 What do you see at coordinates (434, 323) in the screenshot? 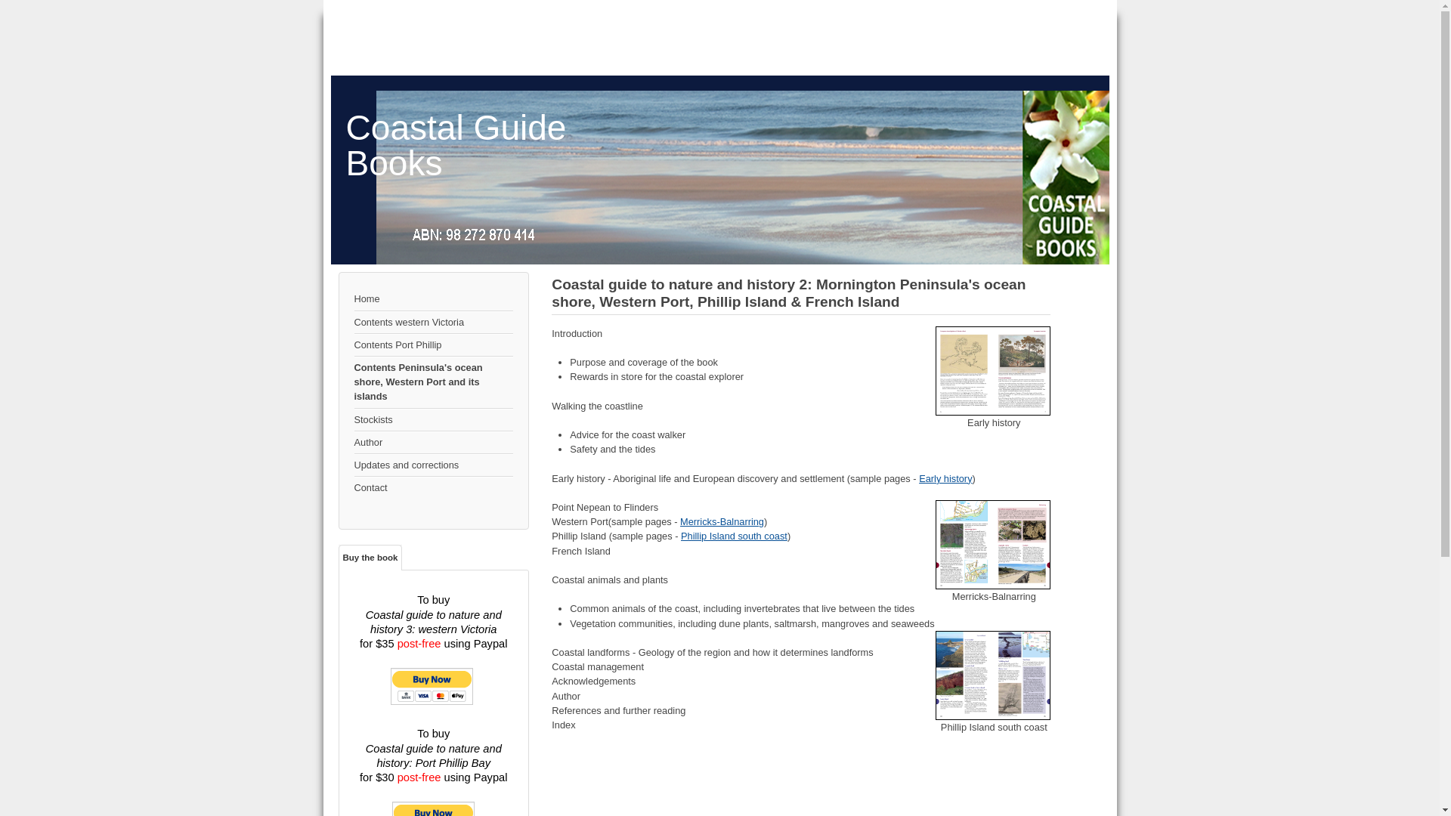
I see `Contents western Victoria` at bounding box center [434, 323].